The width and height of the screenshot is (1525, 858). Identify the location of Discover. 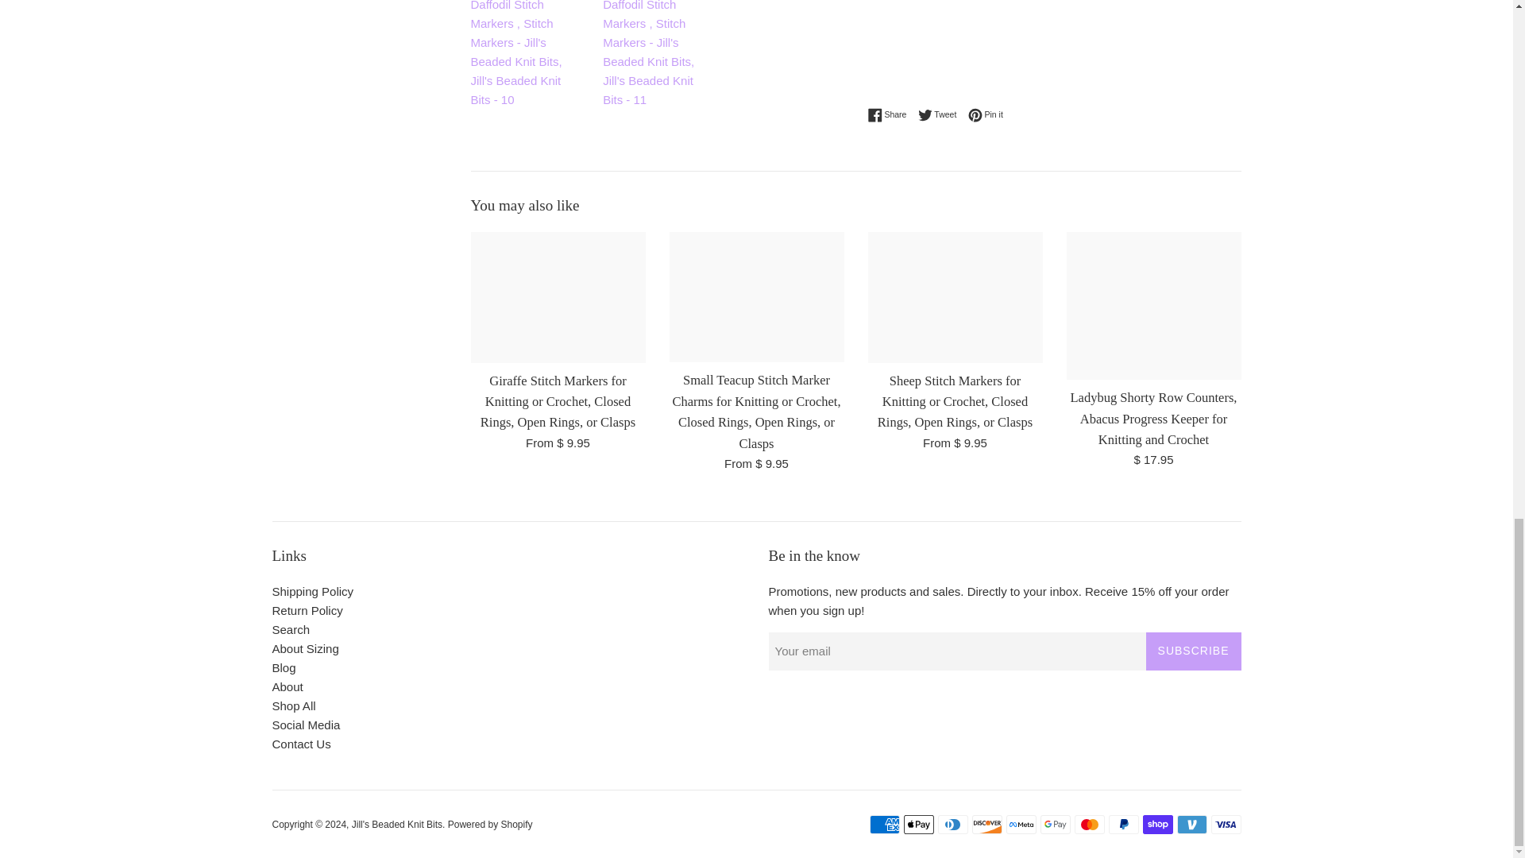
(986, 825).